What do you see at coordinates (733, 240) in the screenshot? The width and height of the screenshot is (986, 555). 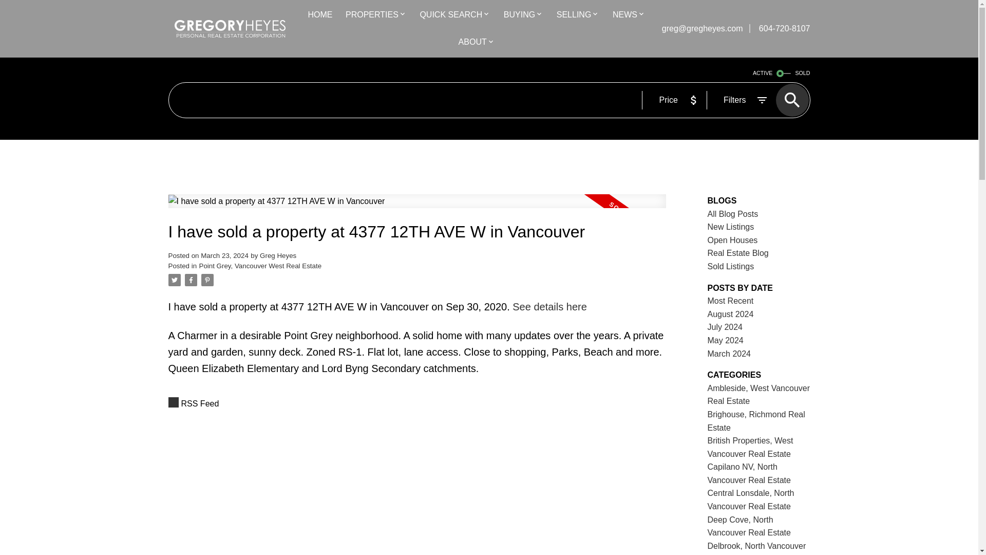 I see `Open Houses` at bounding box center [733, 240].